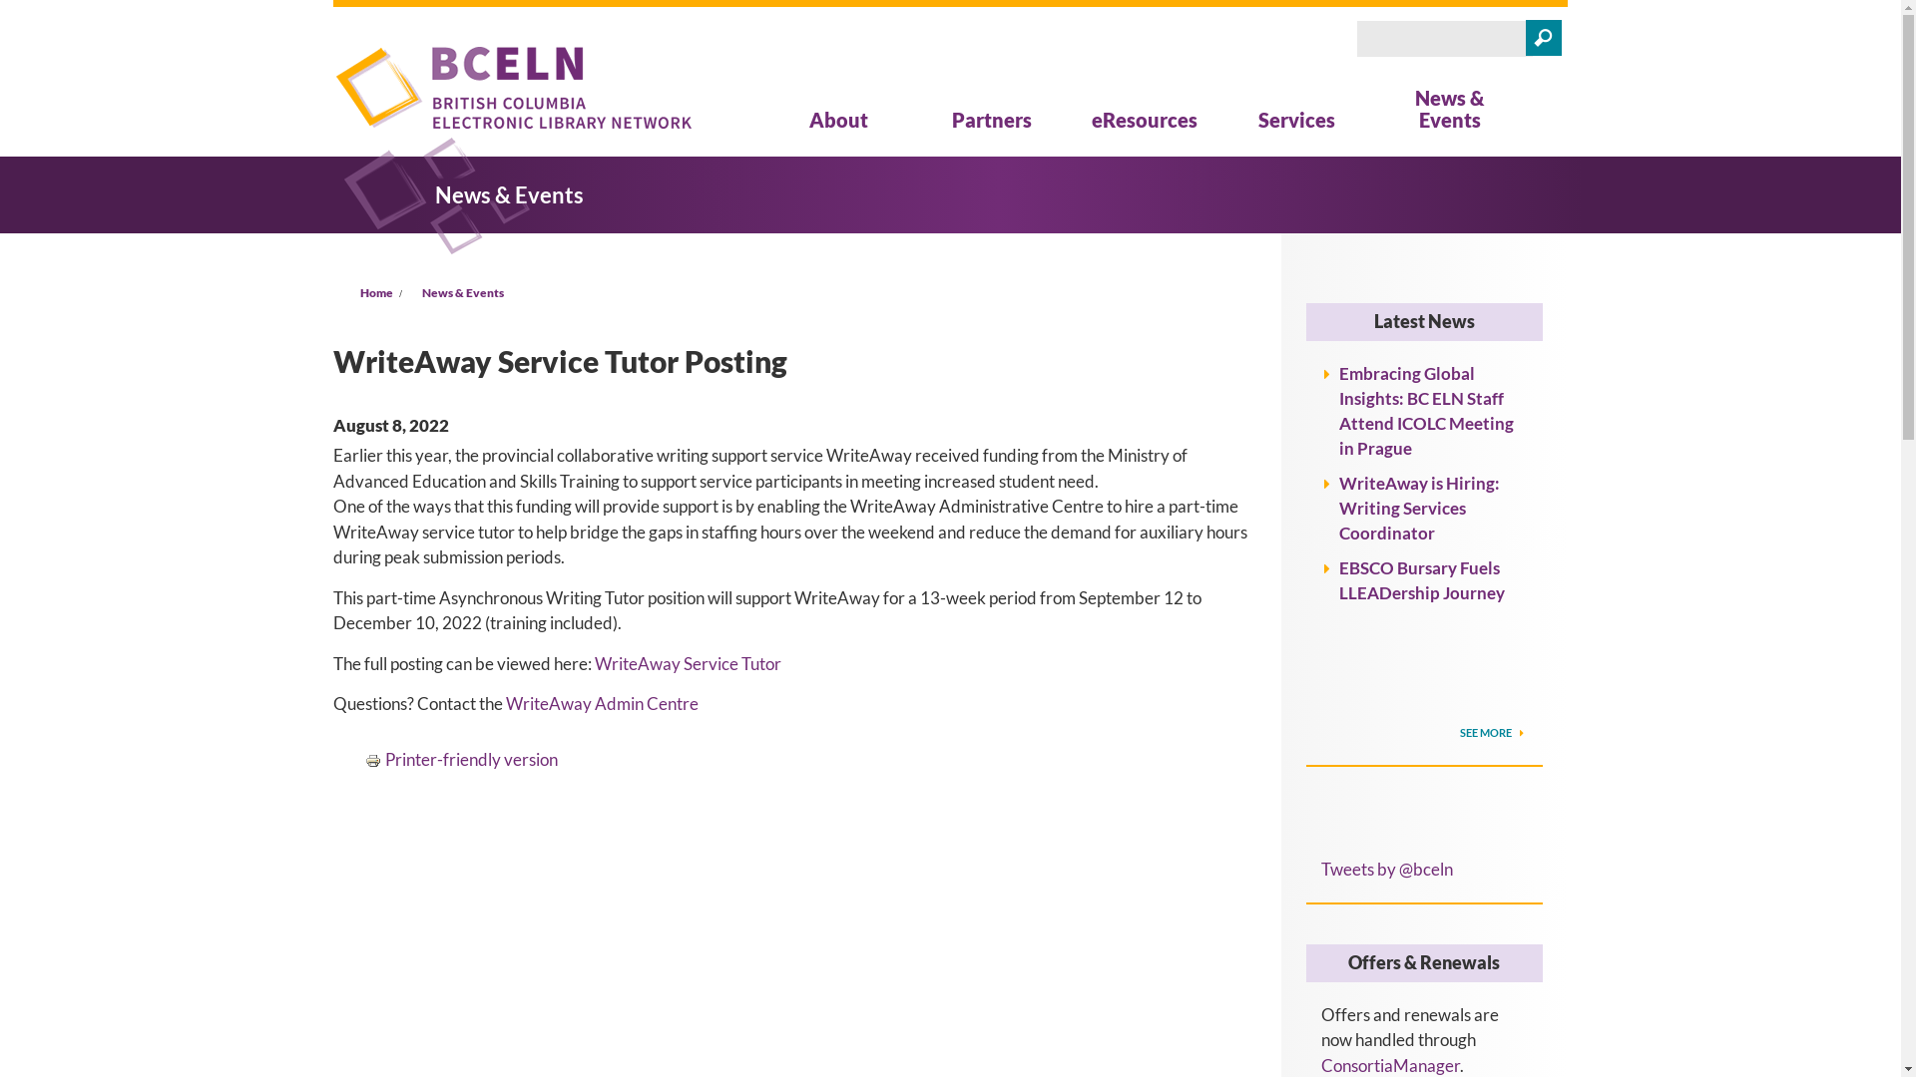 Image resolution: width=1916 pixels, height=1077 pixels. I want to click on News & Events, so click(1449, 109).